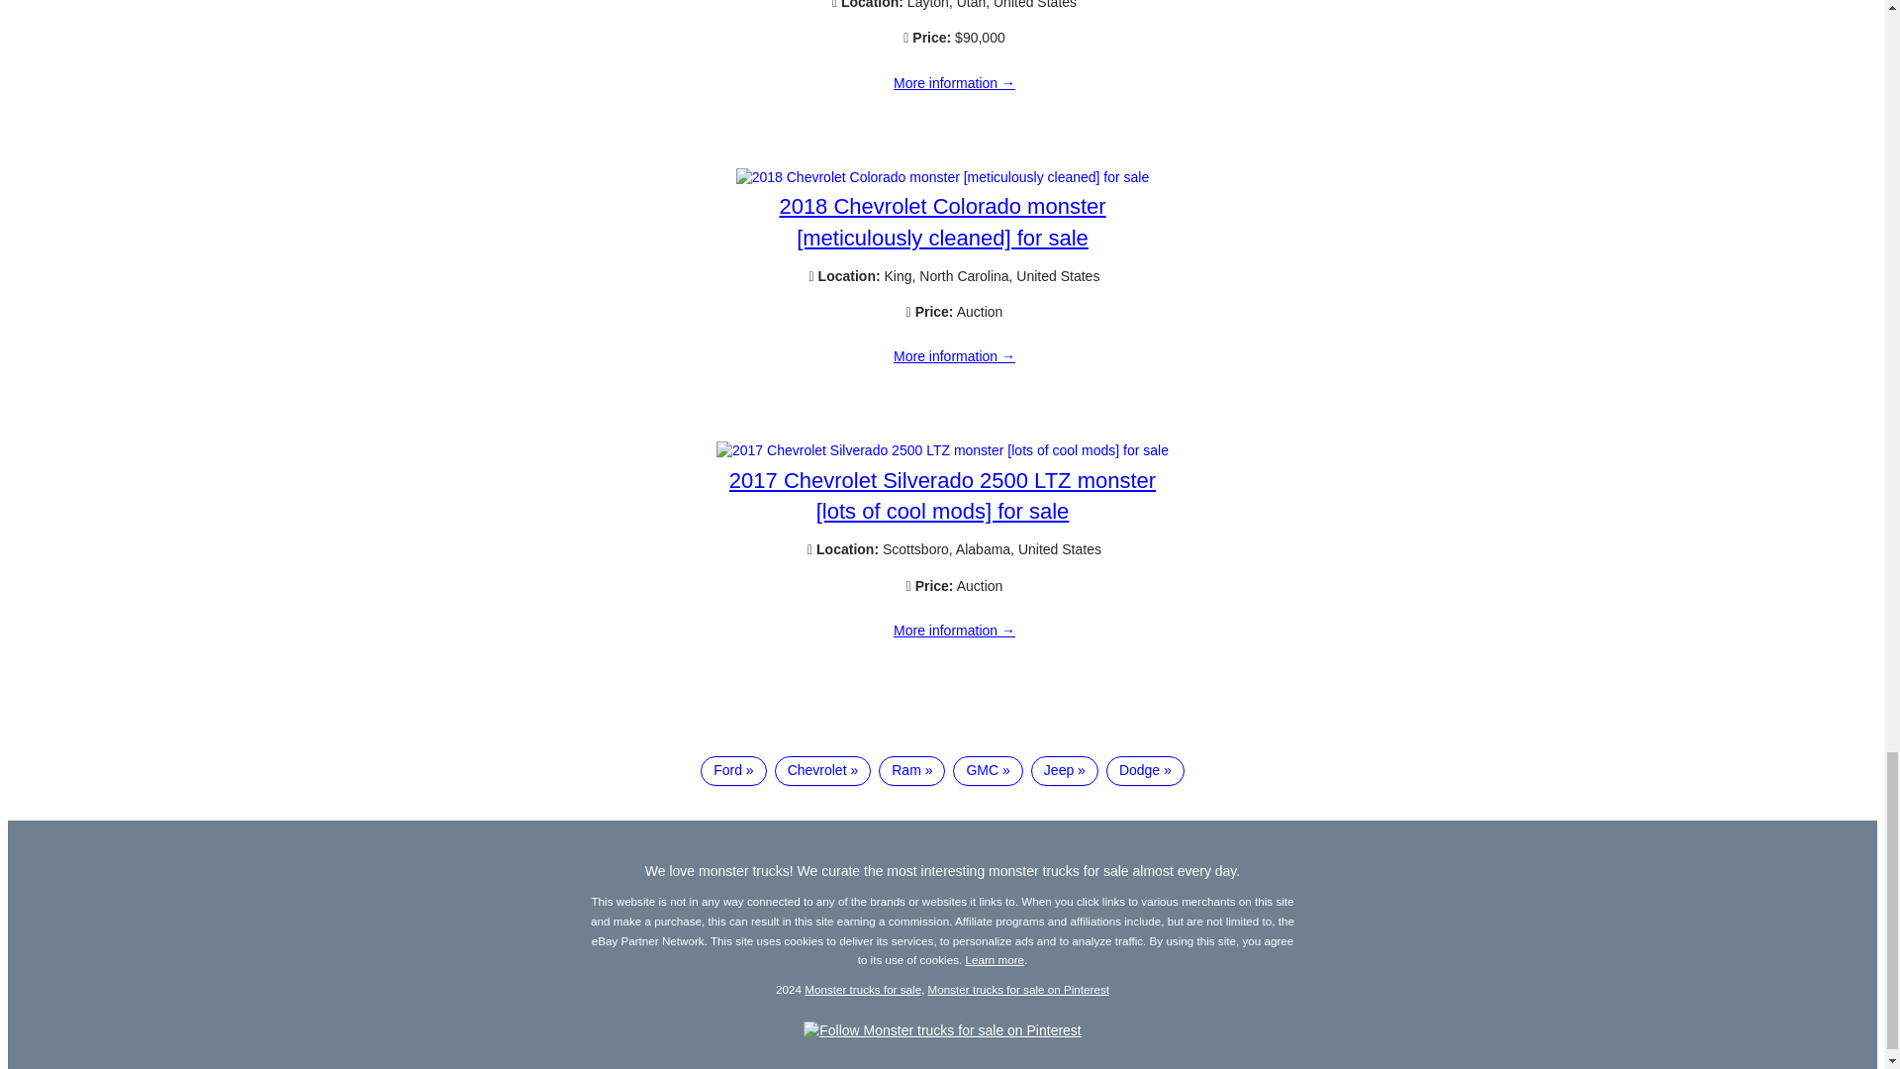 This screenshot has width=1900, height=1069. Describe the element at coordinates (988, 770) in the screenshot. I see `GMC` at that location.